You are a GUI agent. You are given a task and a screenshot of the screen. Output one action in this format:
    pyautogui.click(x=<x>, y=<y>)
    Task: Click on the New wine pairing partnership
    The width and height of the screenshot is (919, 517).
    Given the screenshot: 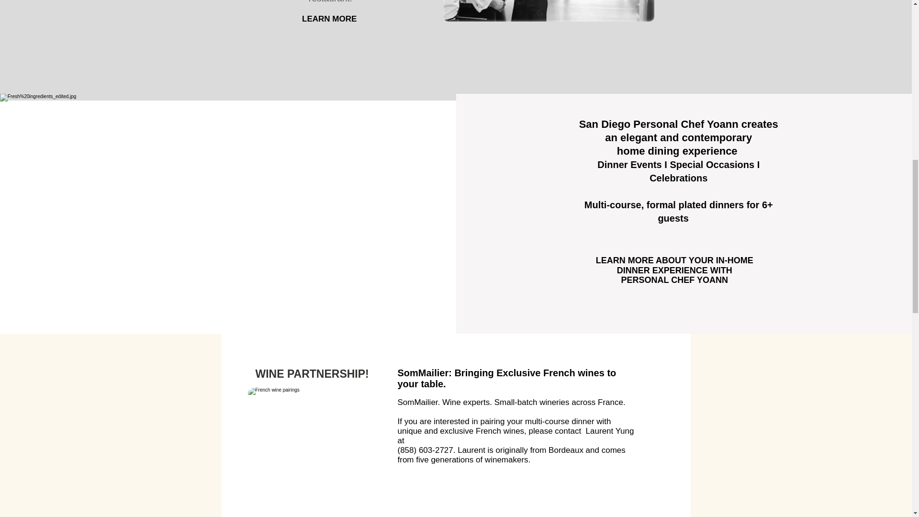 What is the action you would take?
    pyautogui.click(x=315, y=439)
    